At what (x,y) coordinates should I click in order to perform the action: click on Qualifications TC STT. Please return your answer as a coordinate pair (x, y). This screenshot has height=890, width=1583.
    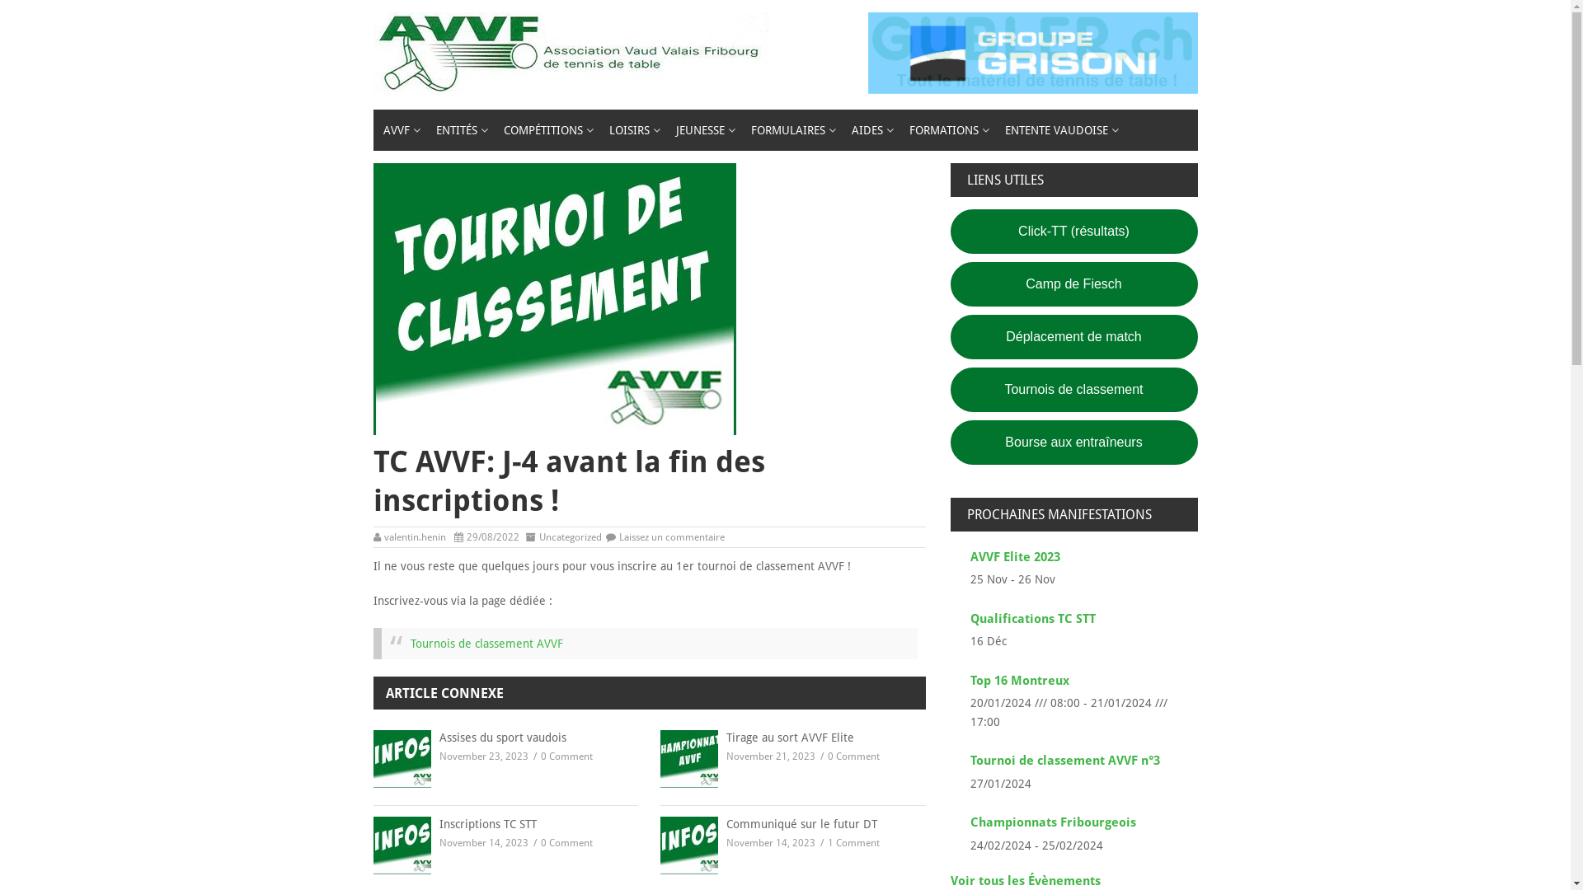
    Looking at the image, I should click on (1032, 619).